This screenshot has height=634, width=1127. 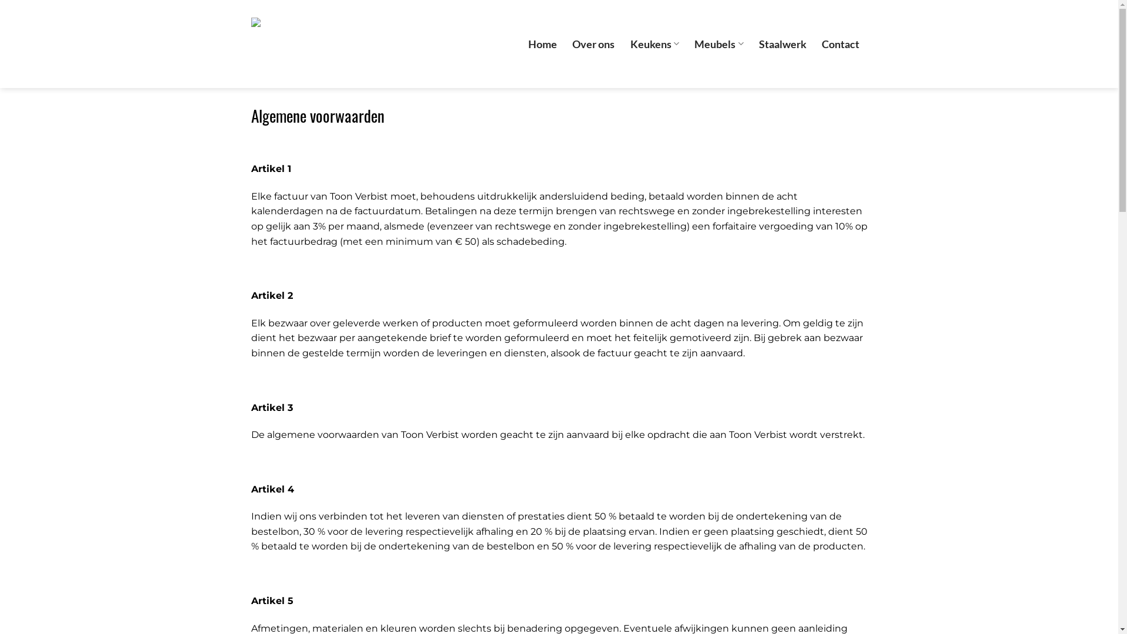 I want to click on Contact, so click(x=841, y=43).